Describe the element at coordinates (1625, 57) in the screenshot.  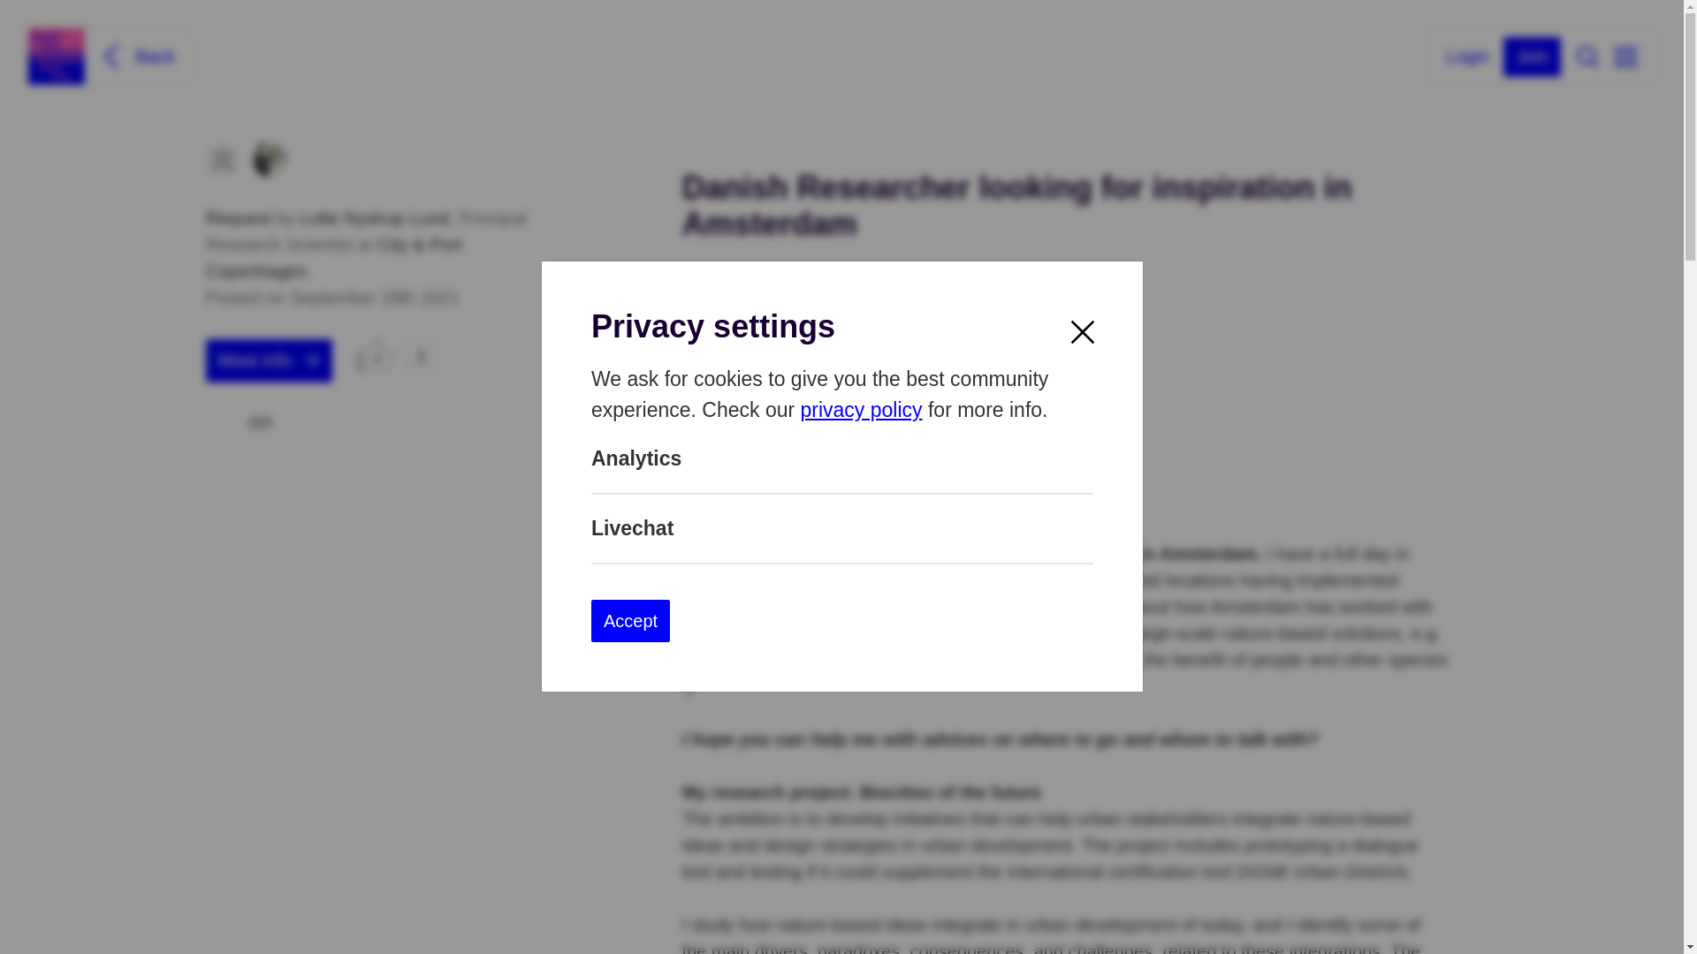
I see `Open menu` at that location.